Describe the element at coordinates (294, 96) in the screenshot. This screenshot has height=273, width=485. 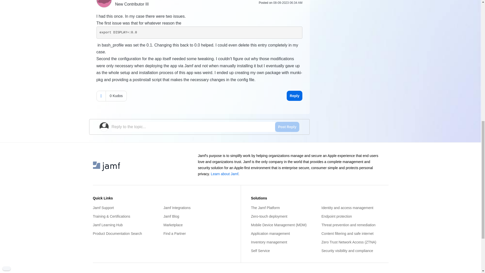
I see `Reply` at that location.